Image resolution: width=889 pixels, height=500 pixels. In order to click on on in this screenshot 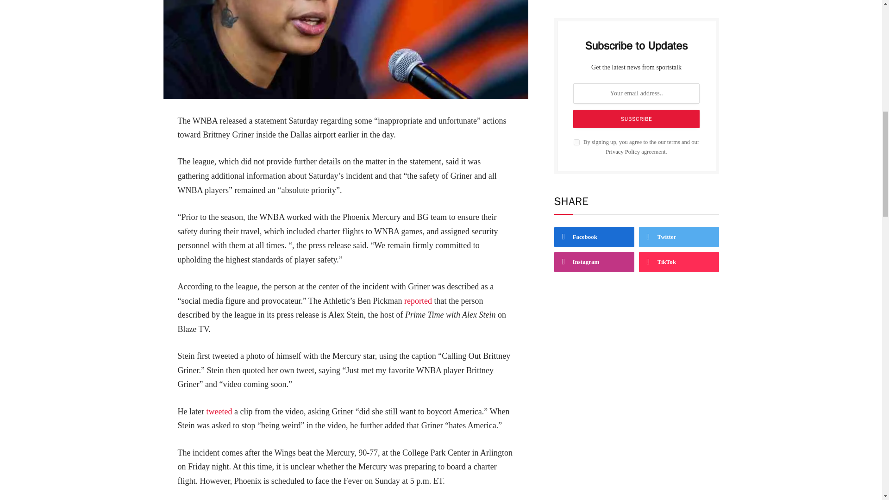, I will do `click(576, 142)`.